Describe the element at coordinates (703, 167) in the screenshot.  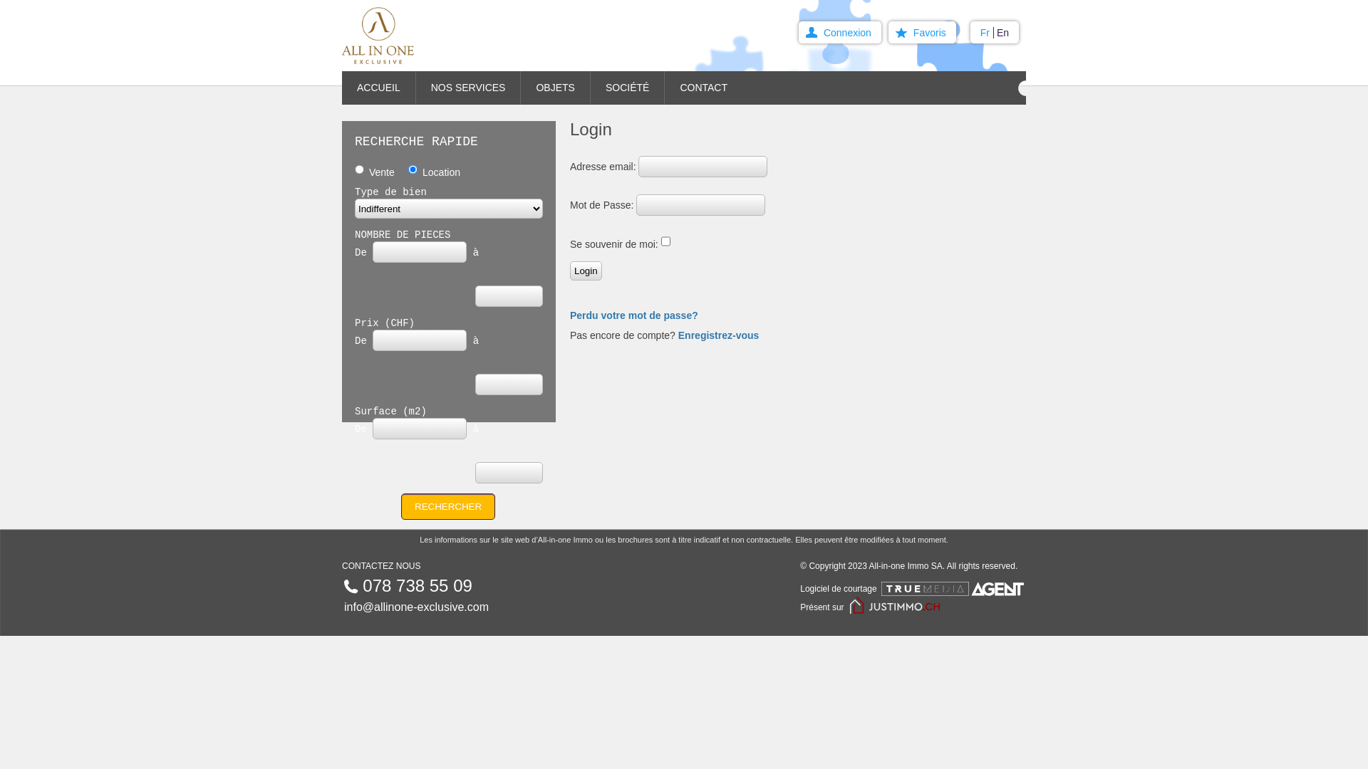
I see `Identifiant` at that location.